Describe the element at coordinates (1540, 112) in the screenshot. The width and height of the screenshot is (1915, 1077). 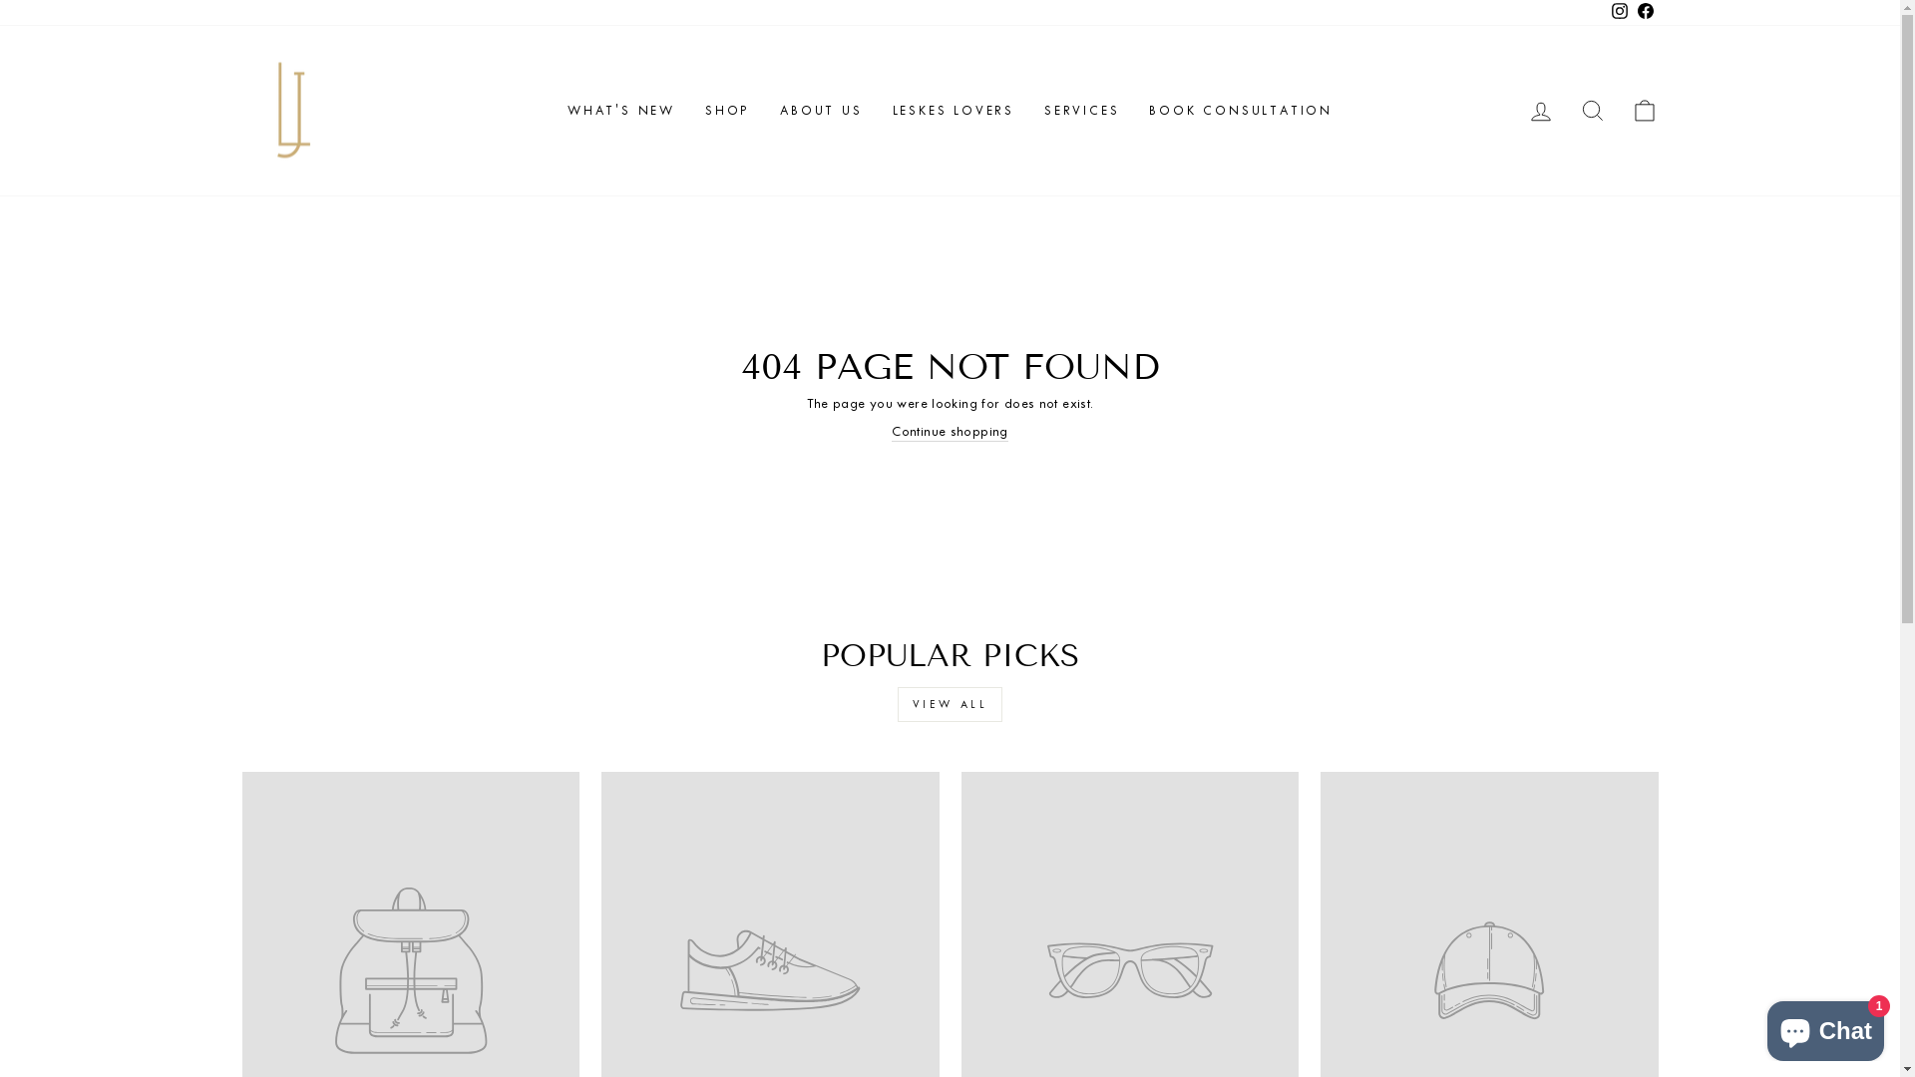
I see `LOG IN` at that location.